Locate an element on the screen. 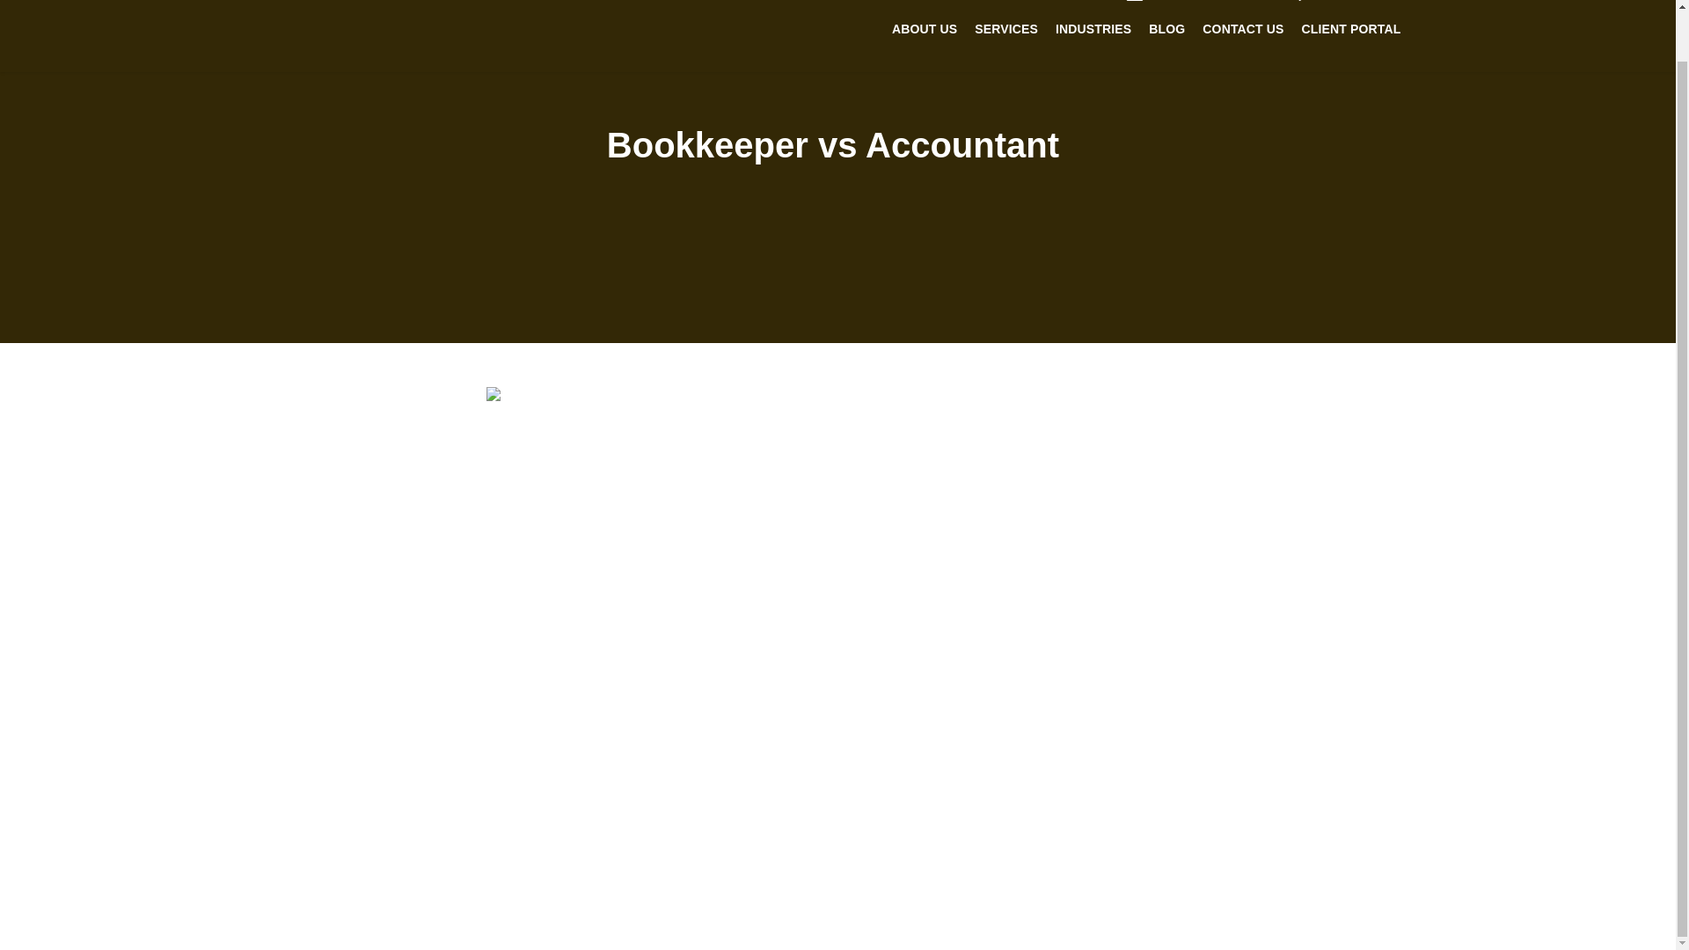  414-774-1031 is located at coordinates (1351, 1).